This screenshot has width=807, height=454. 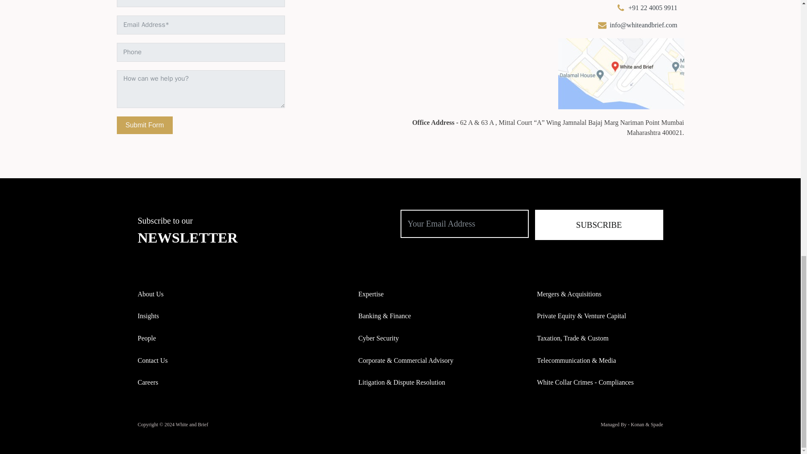 I want to click on About Us, so click(x=150, y=294).